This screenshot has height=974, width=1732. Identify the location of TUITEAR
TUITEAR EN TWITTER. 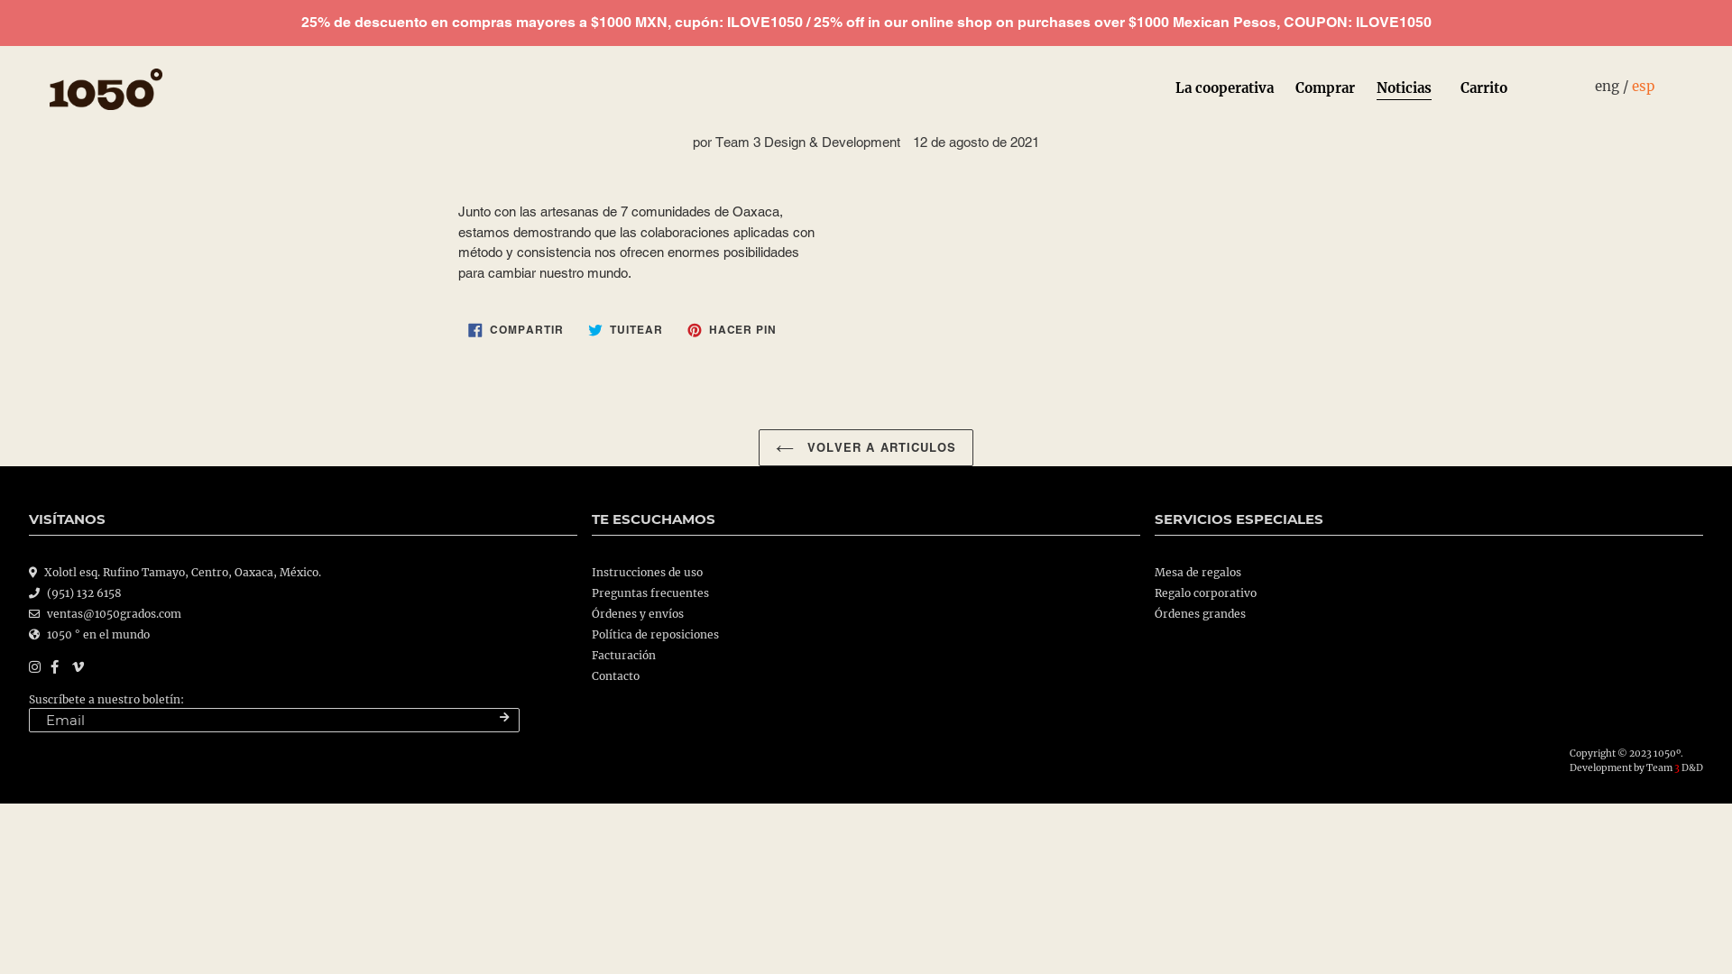
(626, 330).